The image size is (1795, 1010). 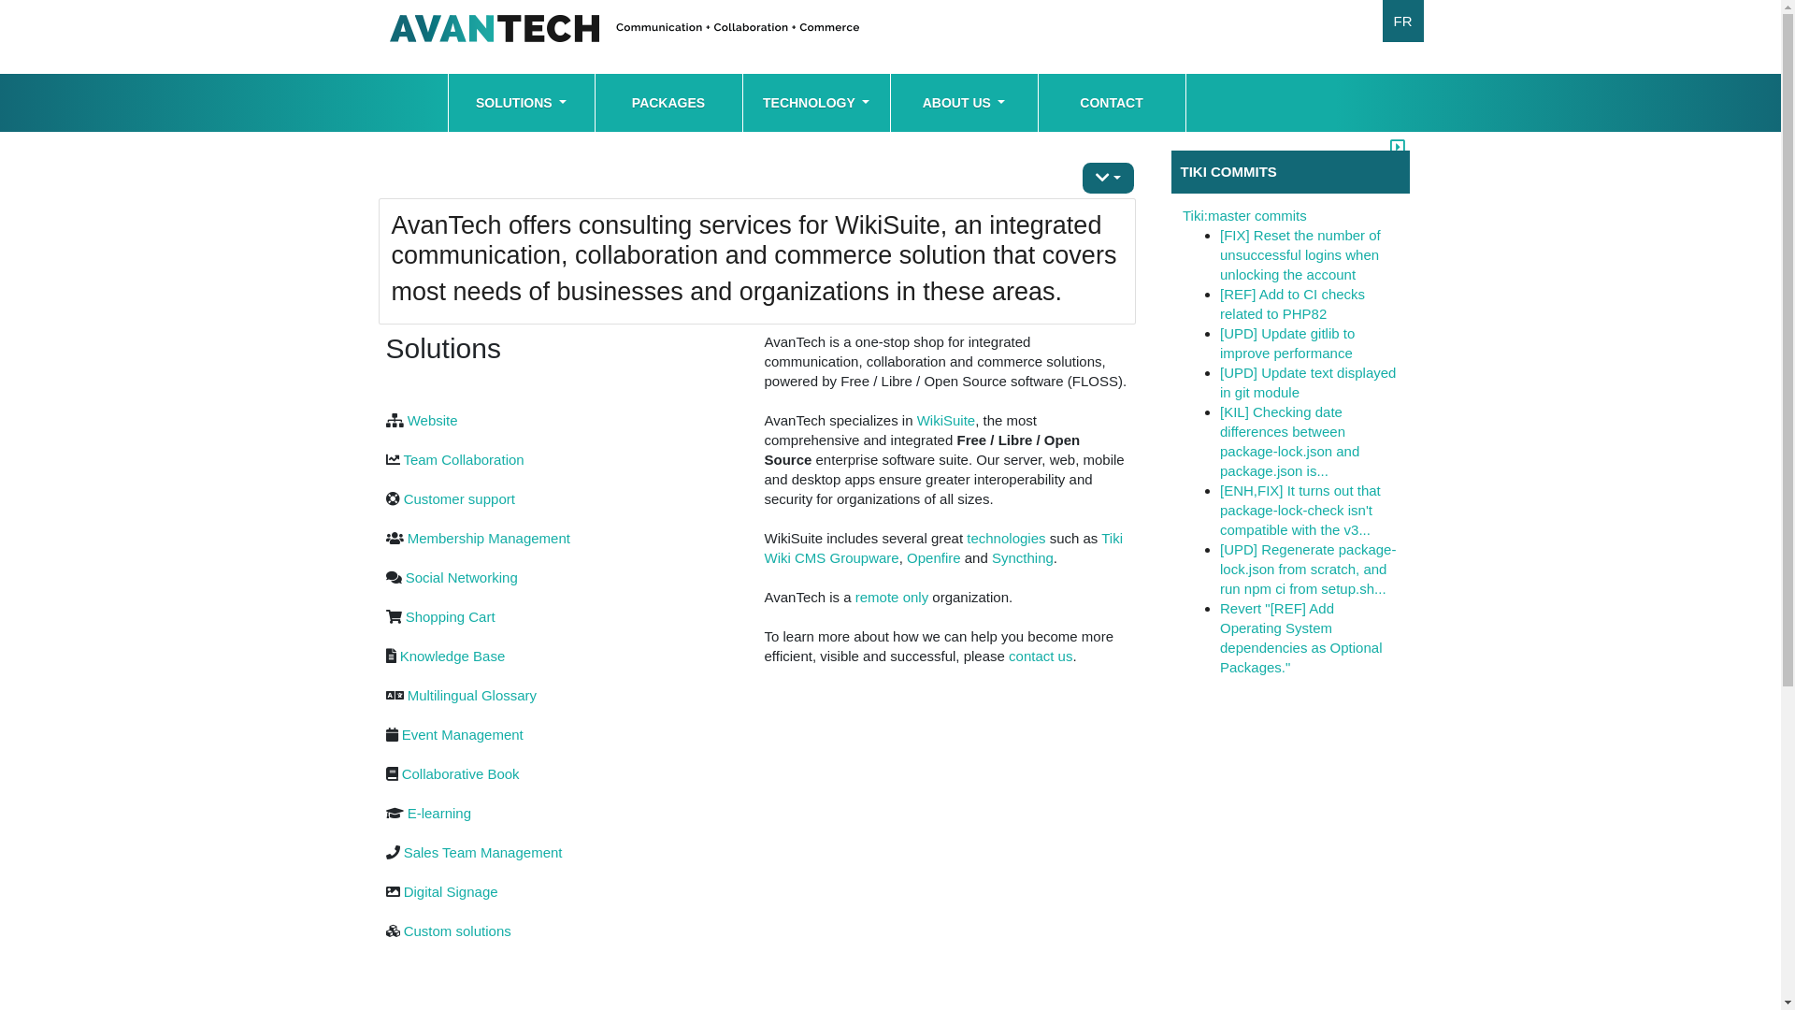 What do you see at coordinates (489, 539) in the screenshot?
I see `Membership Management` at bounding box center [489, 539].